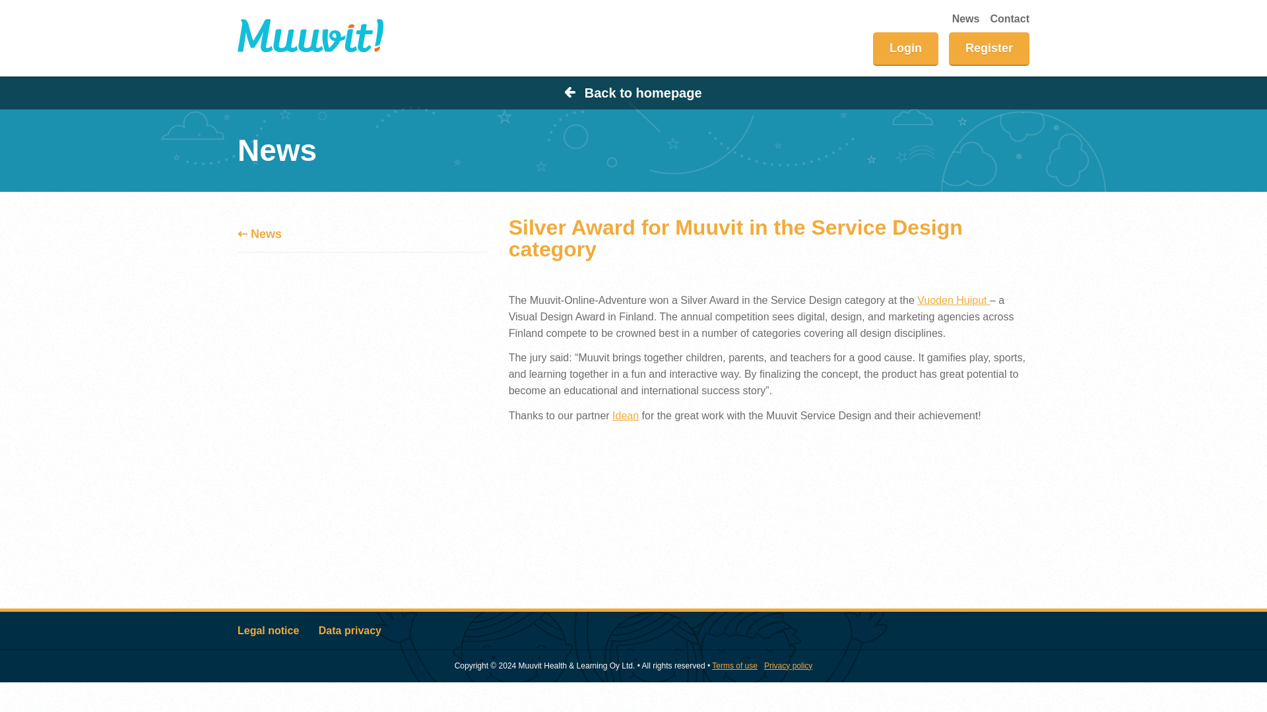 This screenshot has width=1267, height=712. What do you see at coordinates (625, 415) in the screenshot?
I see `Idean` at bounding box center [625, 415].